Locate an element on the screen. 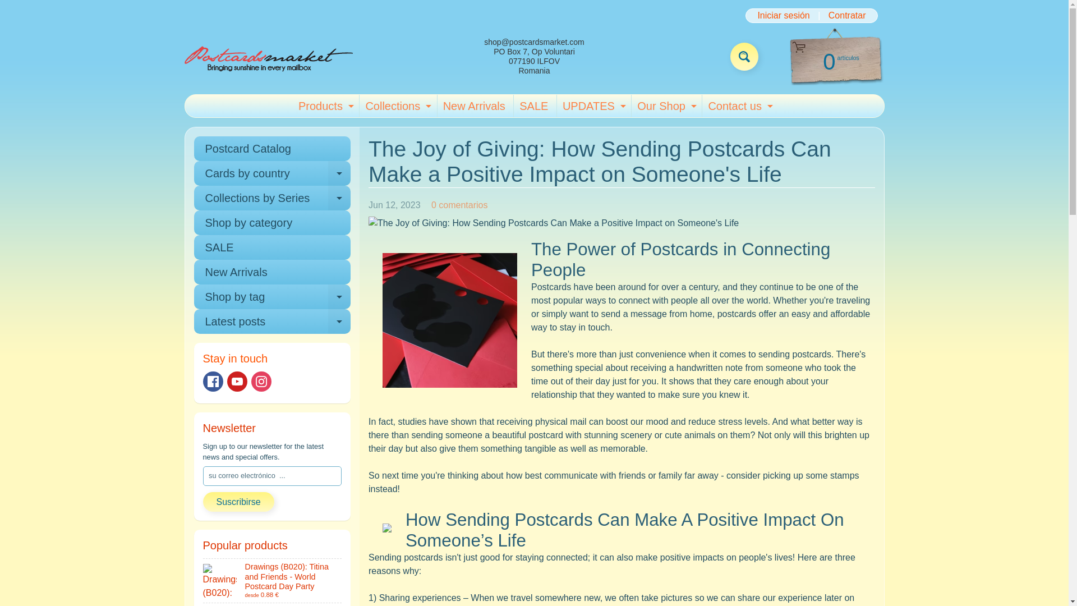  Instagram is located at coordinates (261, 382).